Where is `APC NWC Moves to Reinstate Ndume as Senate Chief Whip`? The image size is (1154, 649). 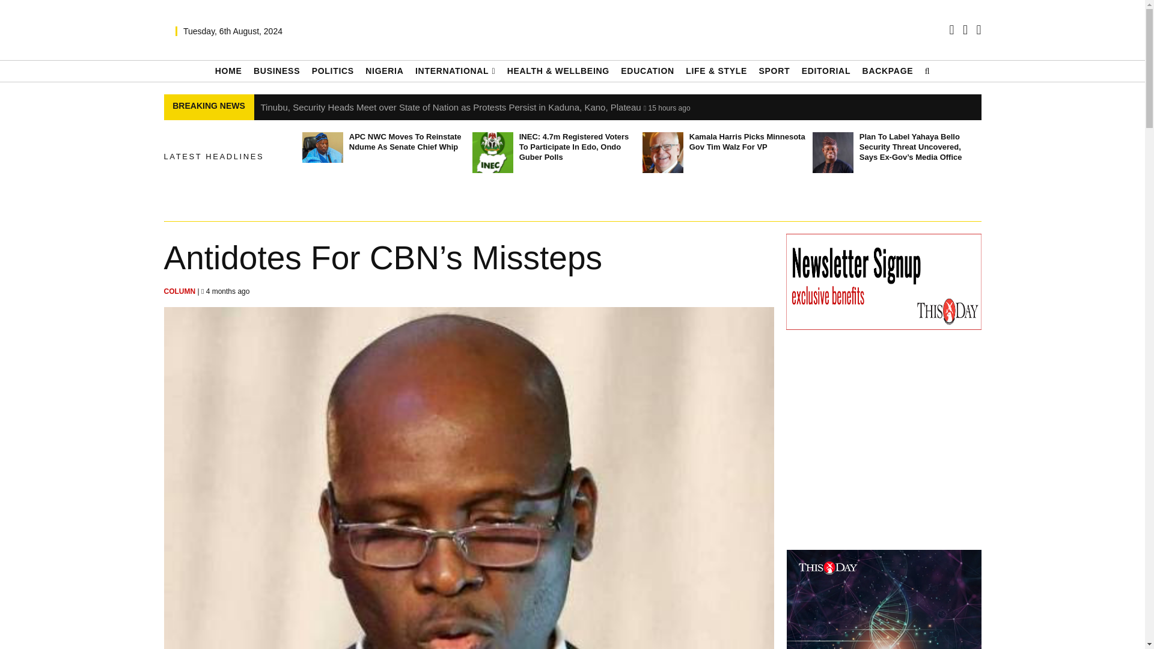 APC NWC Moves to Reinstate Ndume as Senate Chief Whip is located at coordinates (322, 148).